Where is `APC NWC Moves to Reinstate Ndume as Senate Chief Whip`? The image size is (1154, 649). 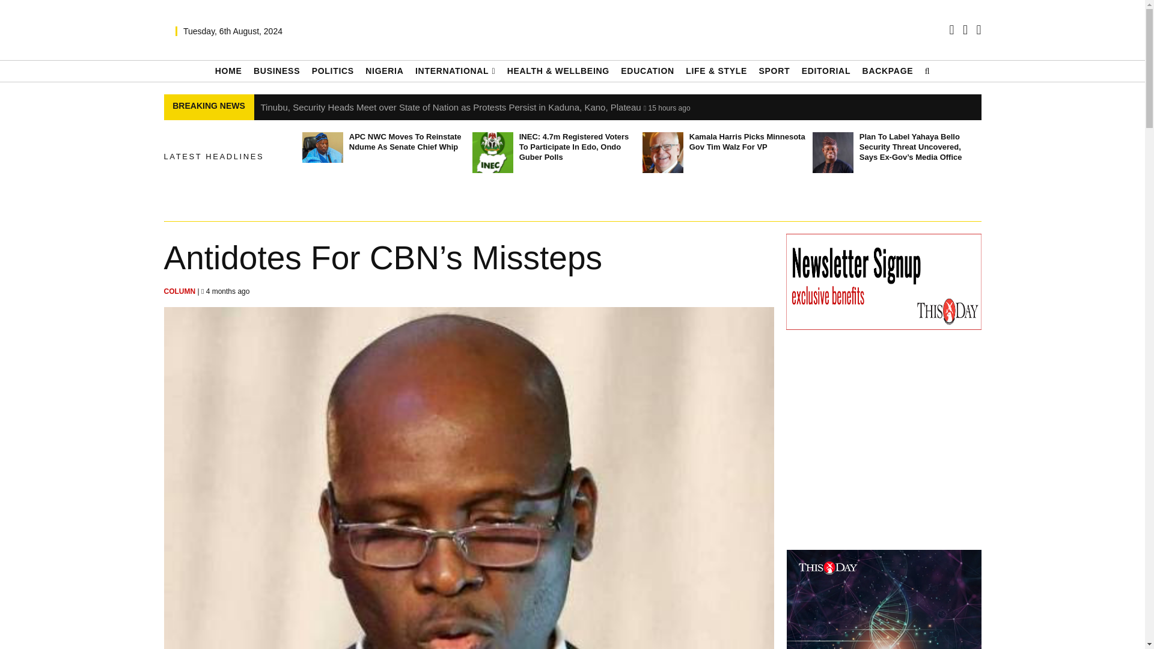 APC NWC Moves to Reinstate Ndume as Senate Chief Whip is located at coordinates (322, 148).